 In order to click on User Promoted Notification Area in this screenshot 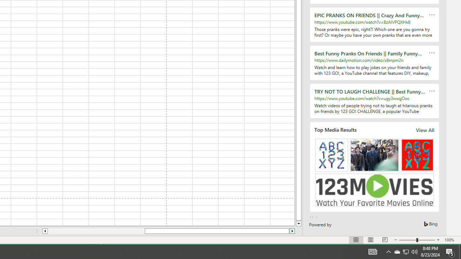, I will do `click(406, 252)`.